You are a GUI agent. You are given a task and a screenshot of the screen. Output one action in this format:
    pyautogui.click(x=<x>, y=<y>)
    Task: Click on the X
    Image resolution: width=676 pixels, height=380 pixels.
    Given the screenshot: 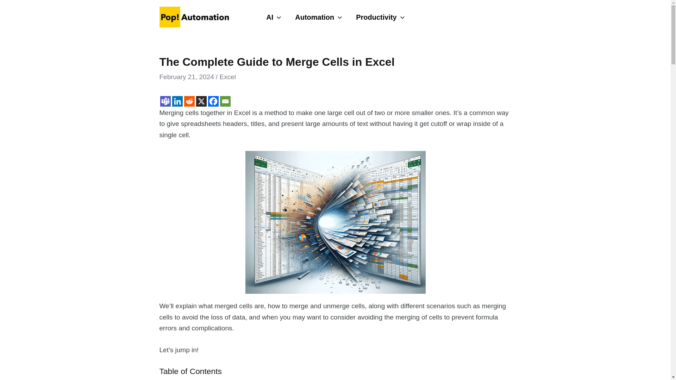 What is the action you would take?
    pyautogui.click(x=201, y=101)
    